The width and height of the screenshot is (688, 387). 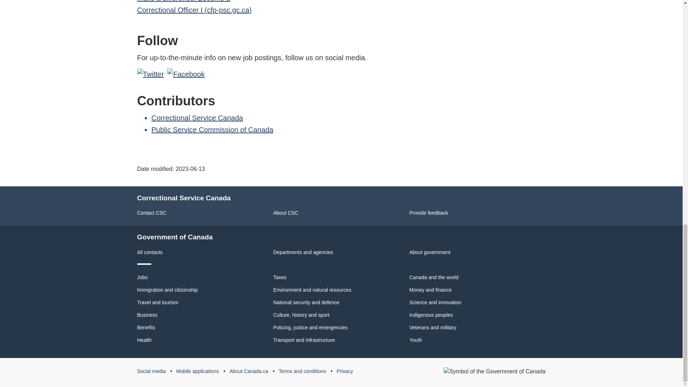 I want to click on Correctional Service Canada, so click(x=197, y=118).